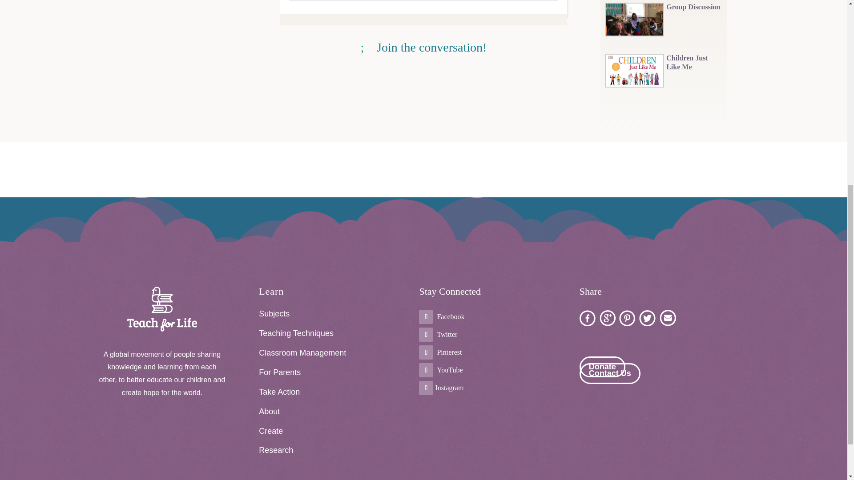 Image resolution: width=854 pixels, height=480 pixels. I want to click on Children Just Like Me, so click(694, 62).